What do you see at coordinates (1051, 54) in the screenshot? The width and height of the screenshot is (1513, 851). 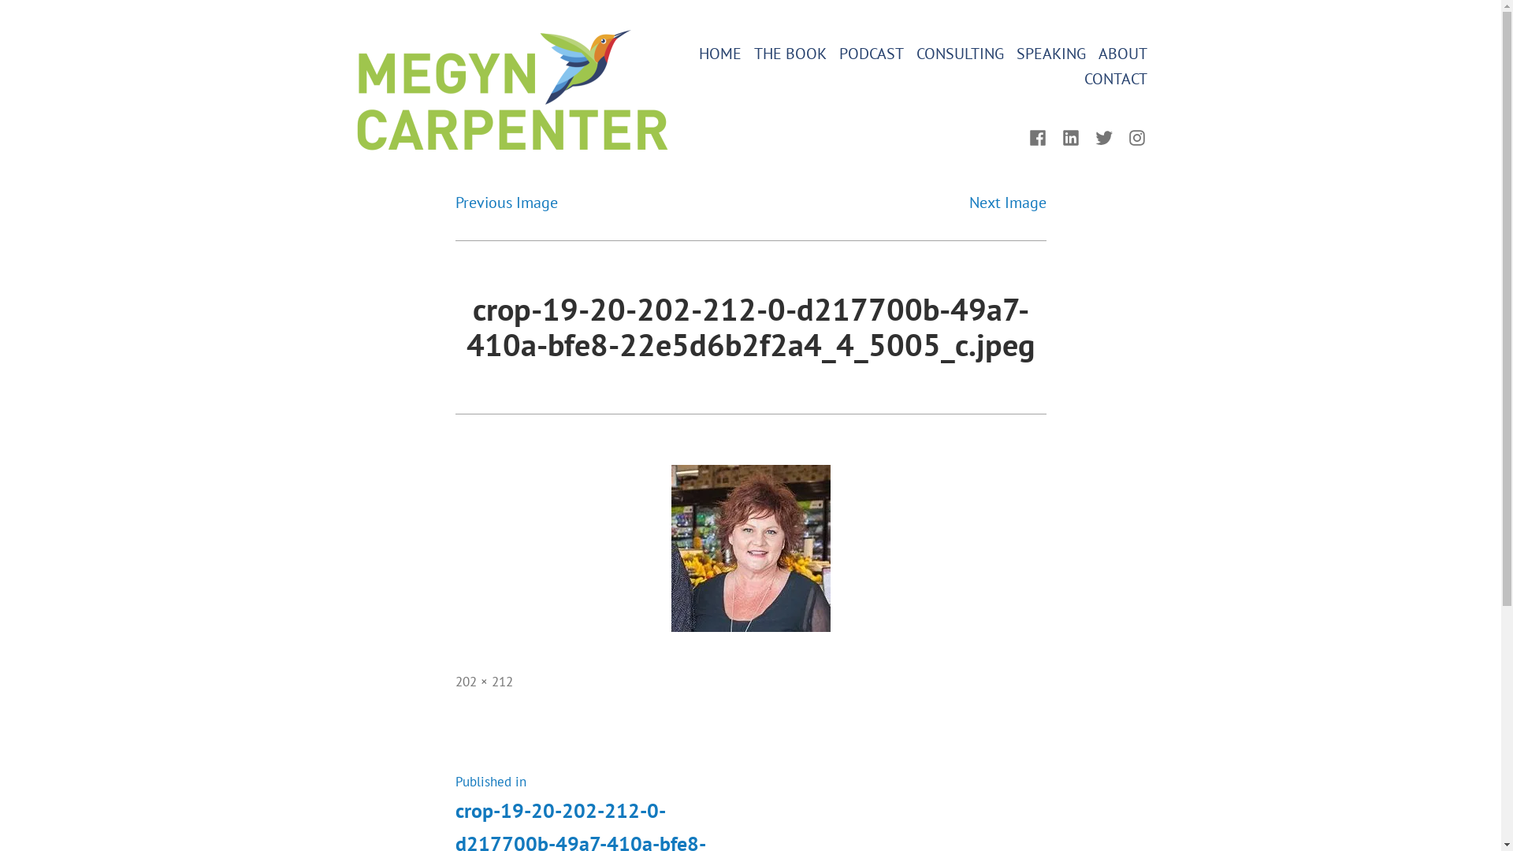 I see `SPEAKING` at bounding box center [1051, 54].